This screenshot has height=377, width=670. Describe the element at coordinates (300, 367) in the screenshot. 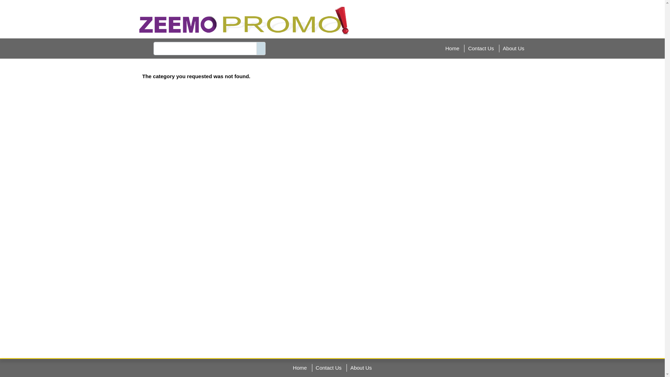

I see `Home` at that location.